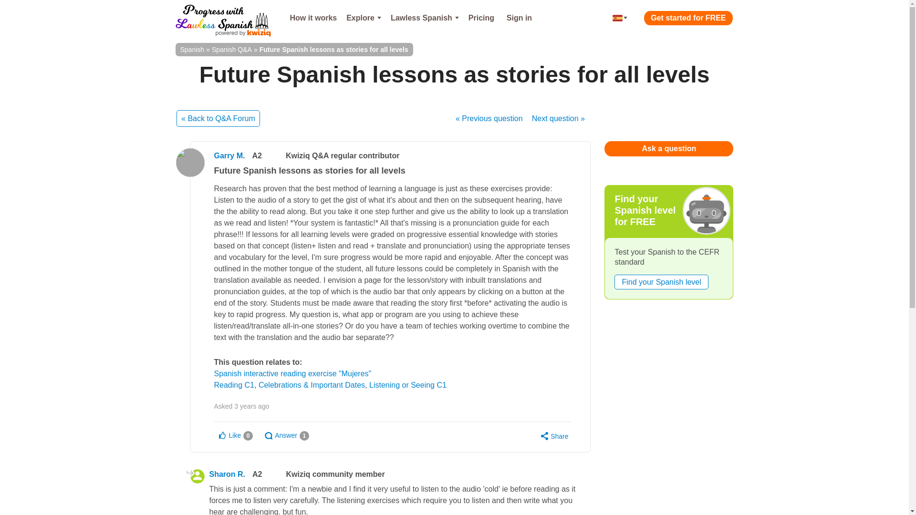  What do you see at coordinates (364, 18) in the screenshot?
I see `Explore` at bounding box center [364, 18].